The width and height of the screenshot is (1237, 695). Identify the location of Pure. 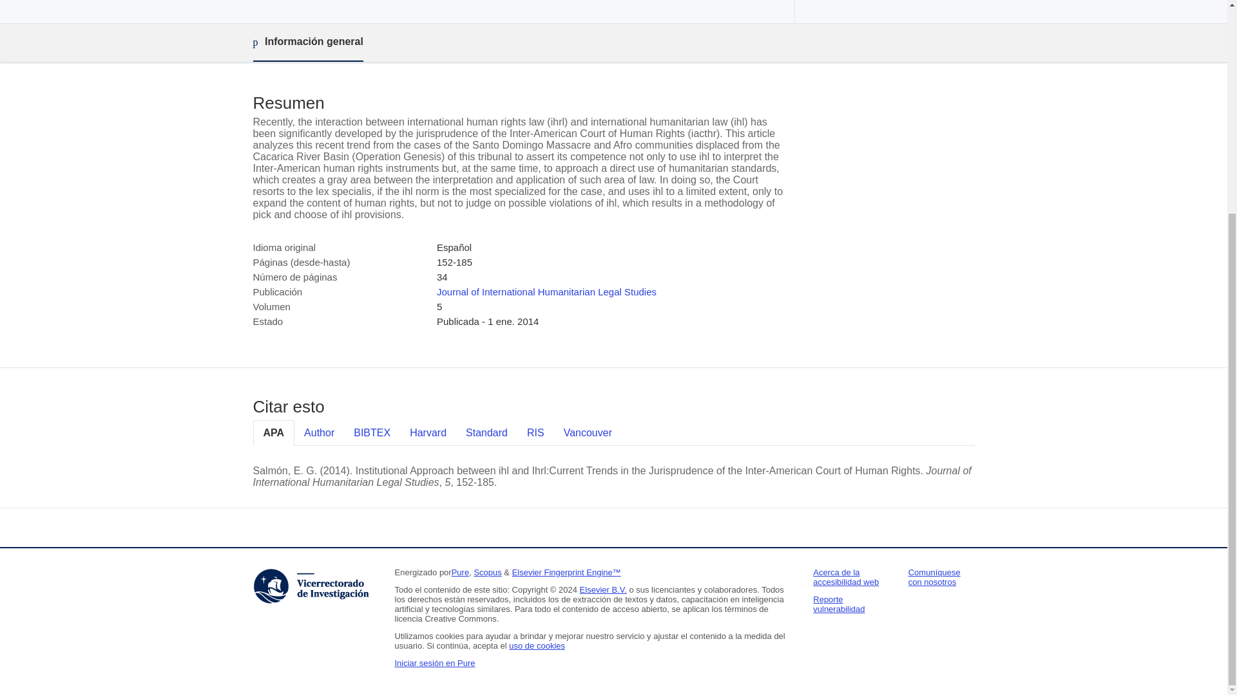
(460, 573).